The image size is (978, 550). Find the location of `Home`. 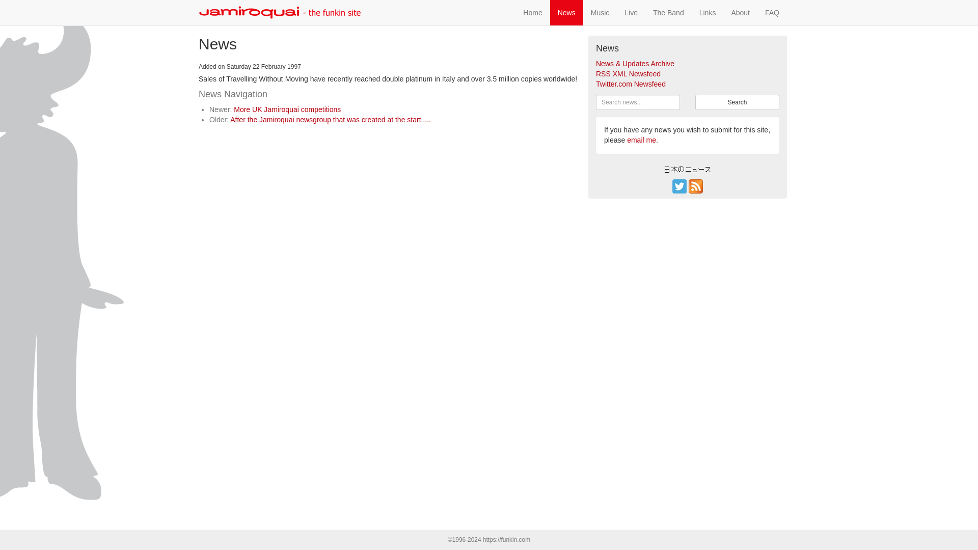

Home is located at coordinates (532, 12).